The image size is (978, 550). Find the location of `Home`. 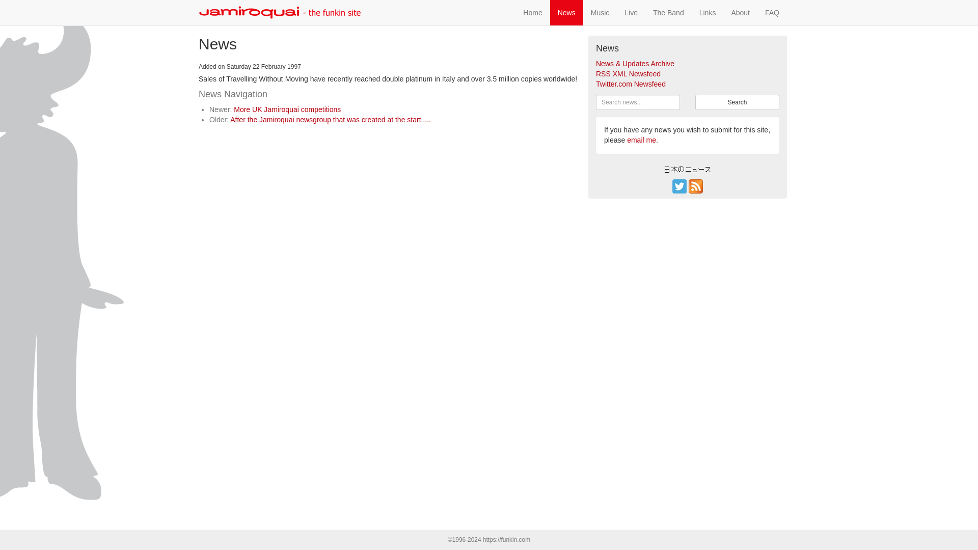

Home is located at coordinates (532, 12).